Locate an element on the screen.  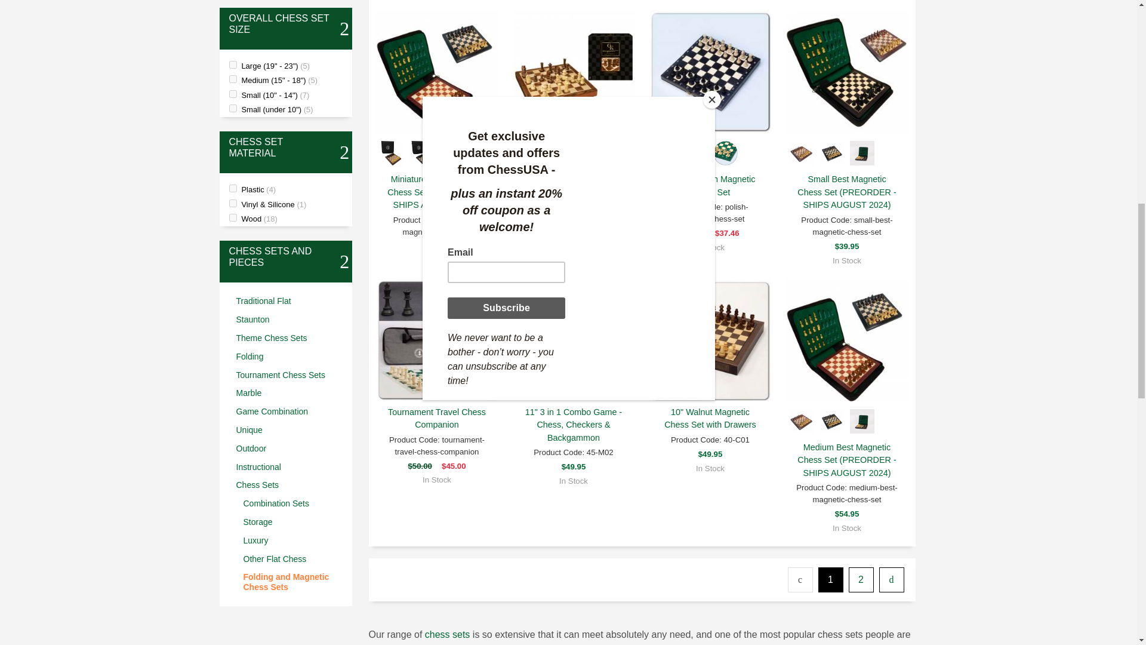
Wood is located at coordinates (233, 217).